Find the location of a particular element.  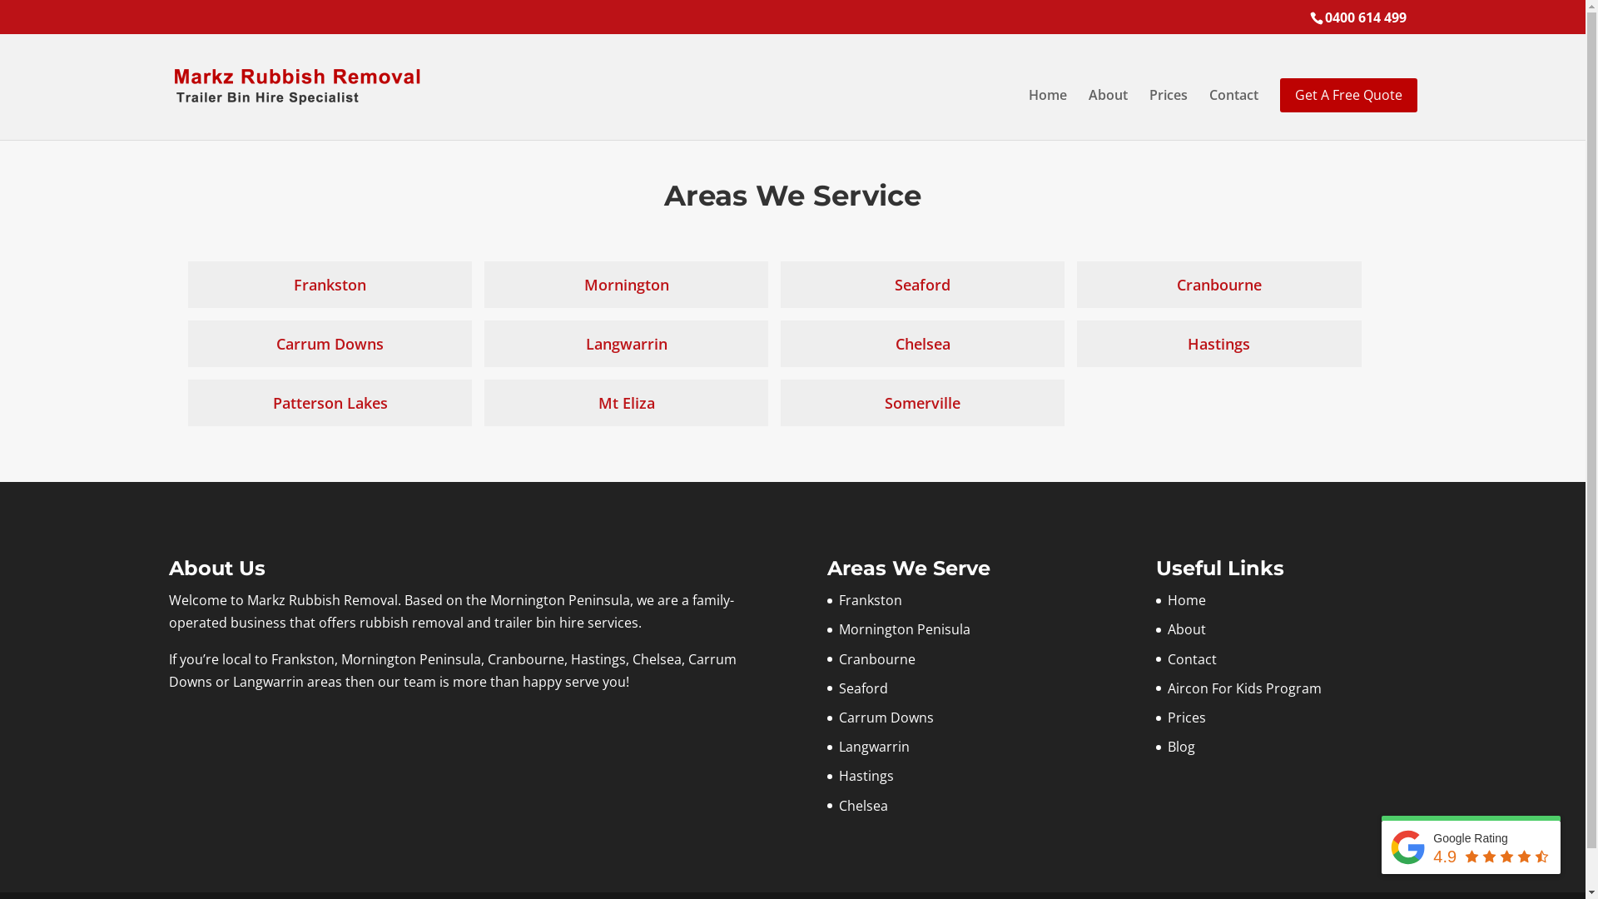

Seaford is located at coordinates (922, 285).